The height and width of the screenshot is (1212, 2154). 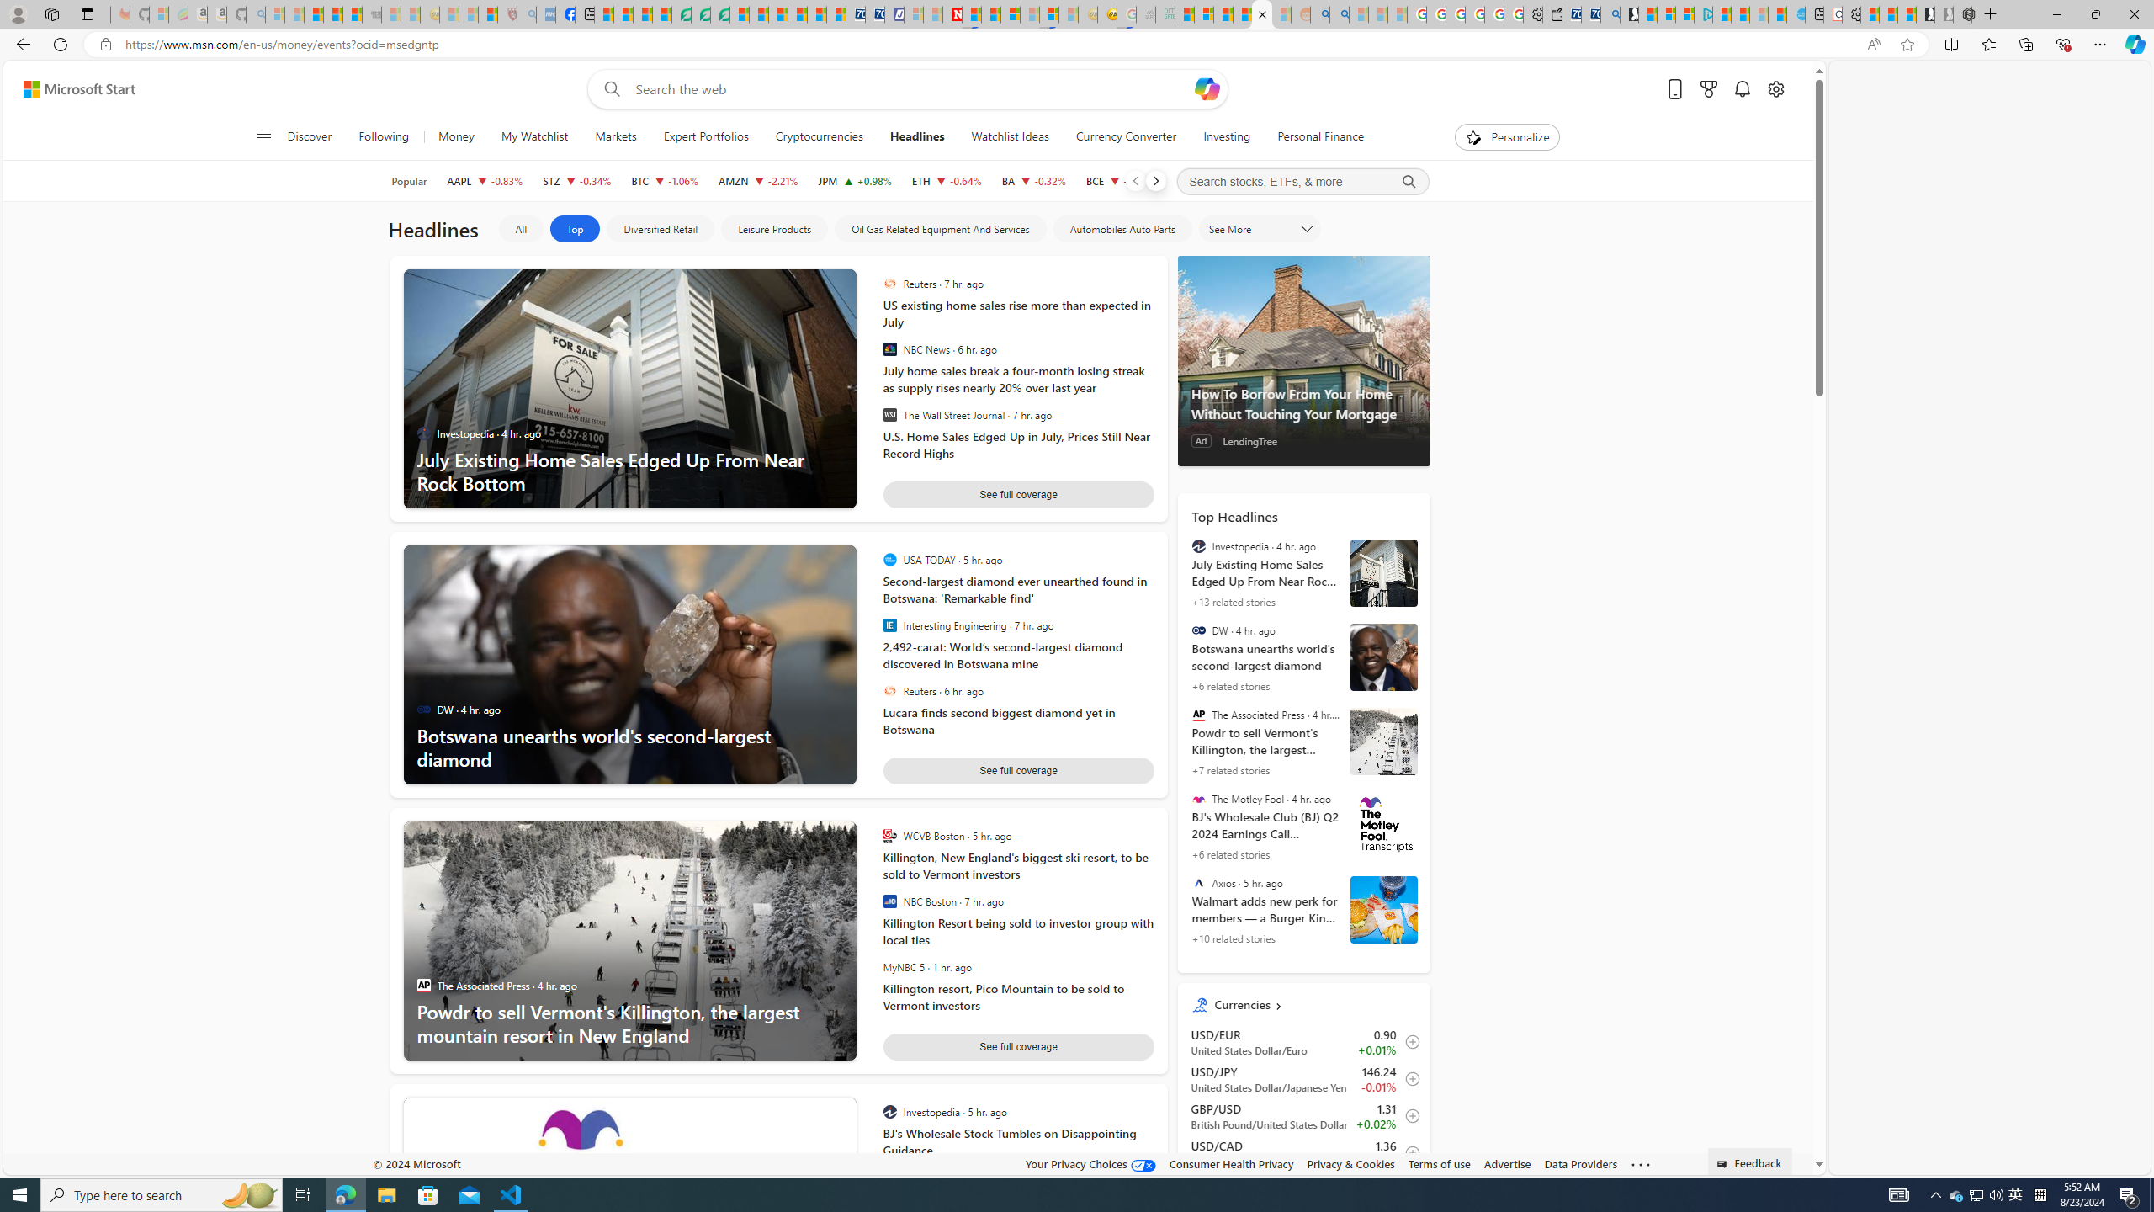 I want to click on App bar, so click(x=1077, y=45).